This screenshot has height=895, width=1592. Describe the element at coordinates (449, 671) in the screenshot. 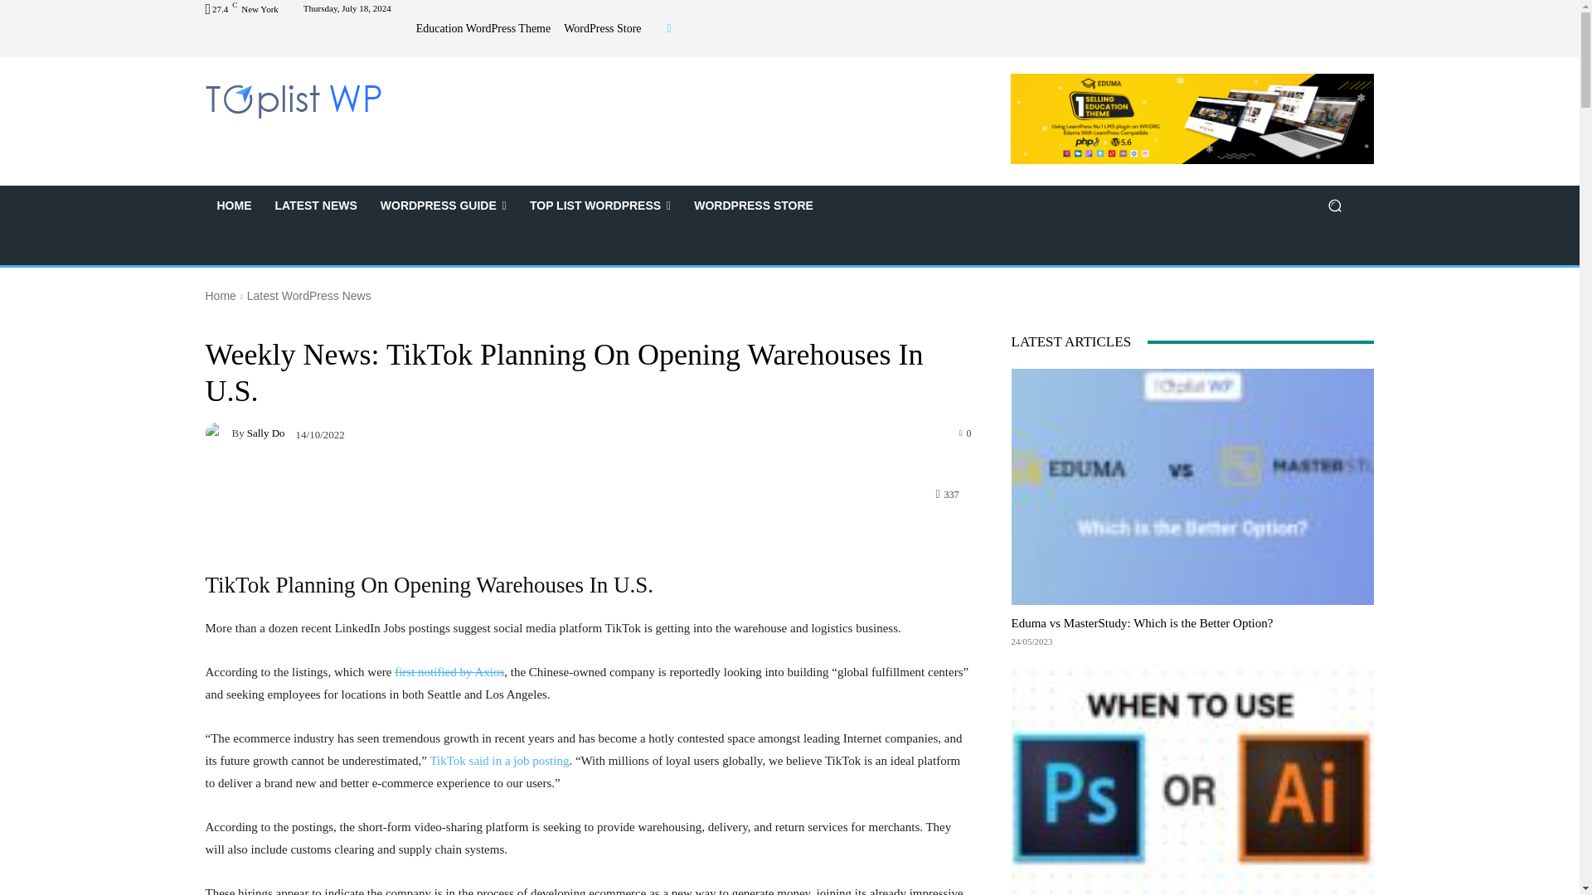

I see `first notified by Axios` at that location.